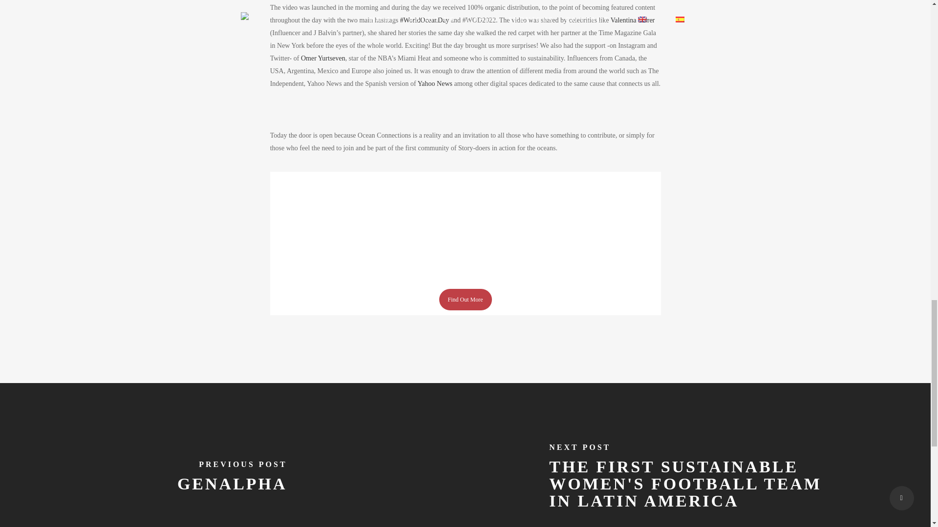 Image resolution: width=938 pixels, height=527 pixels. I want to click on Valentina Ferrer, so click(632, 20).